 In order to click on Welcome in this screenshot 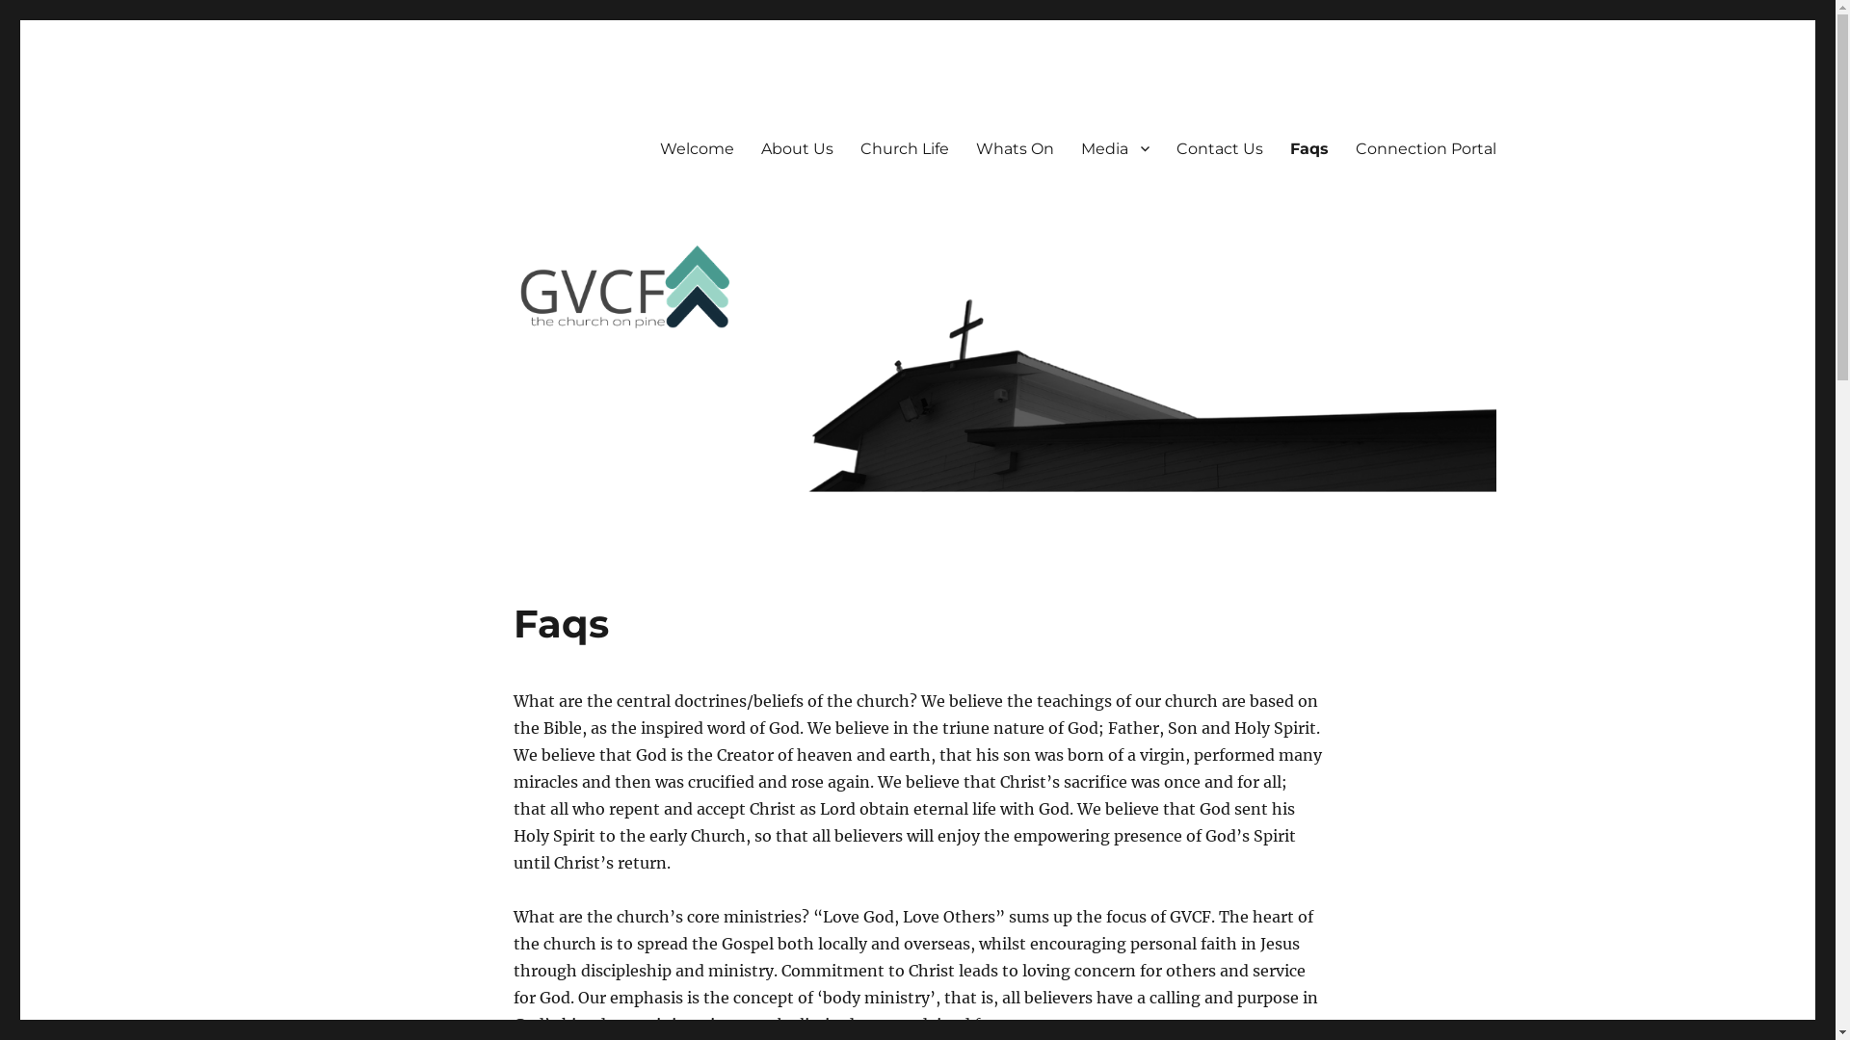, I will do `click(696, 148)`.